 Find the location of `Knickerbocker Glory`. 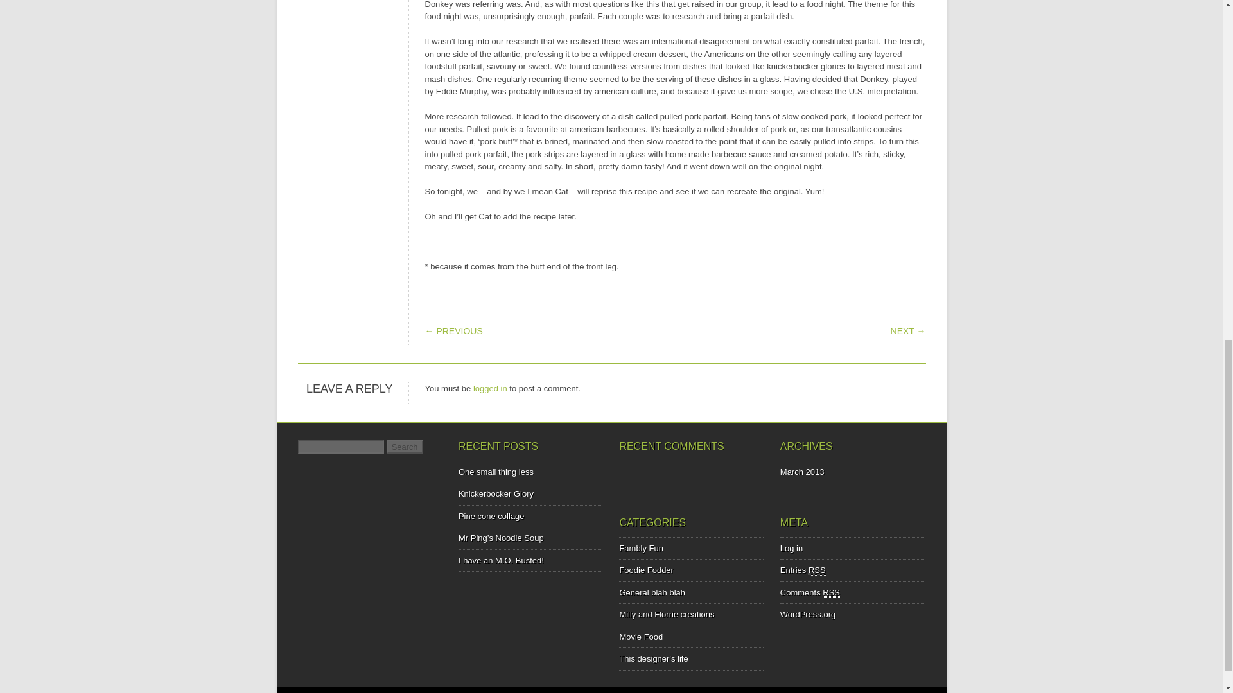

Knickerbocker Glory is located at coordinates (496, 493).